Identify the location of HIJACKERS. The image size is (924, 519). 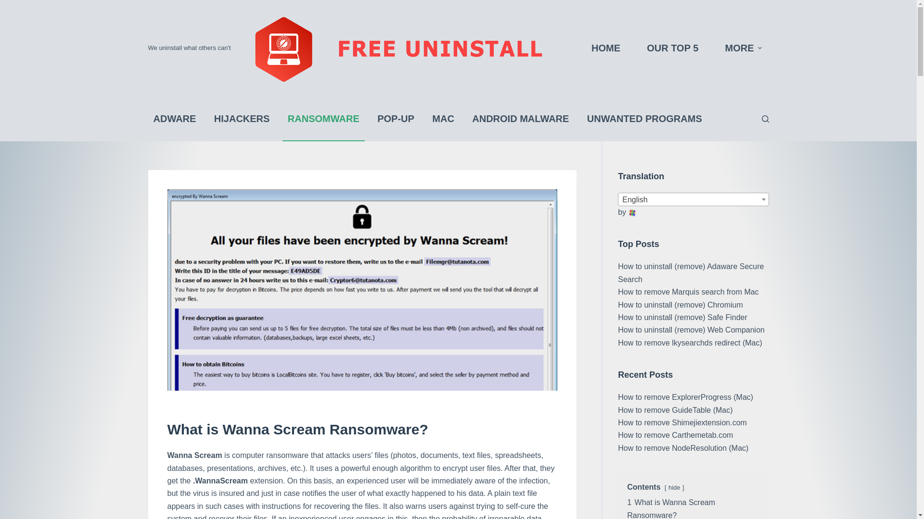
(242, 118).